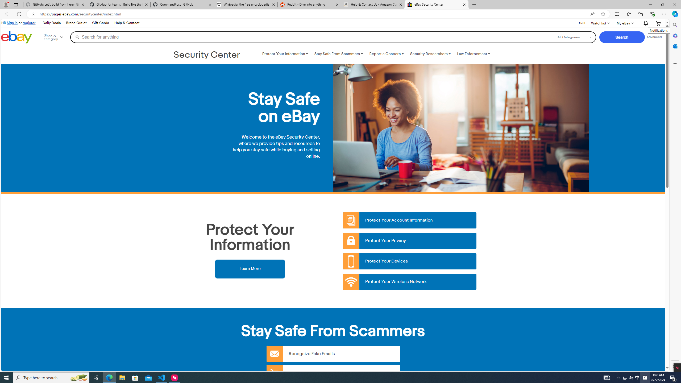  What do you see at coordinates (76, 23) in the screenshot?
I see `Brand Outlet` at bounding box center [76, 23].